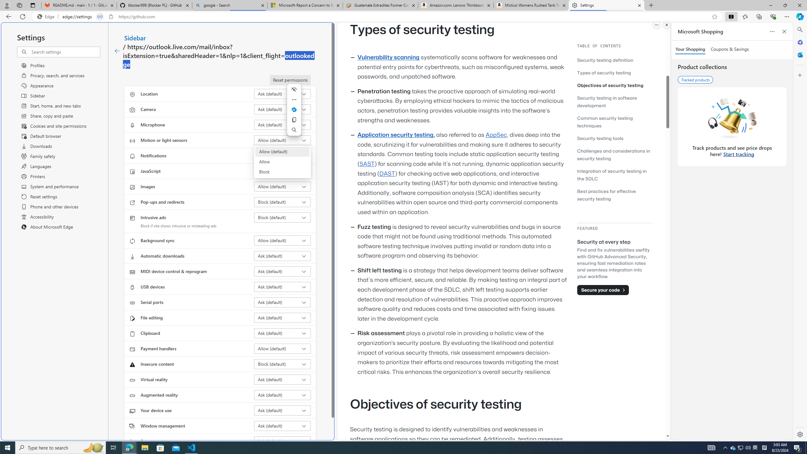 The height and width of the screenshot is (454, 807). What do you see at coordinates (612, 175) in the screenshot?
I see `Integration of security testing in the SDLC` at bounding box center [612, 175].